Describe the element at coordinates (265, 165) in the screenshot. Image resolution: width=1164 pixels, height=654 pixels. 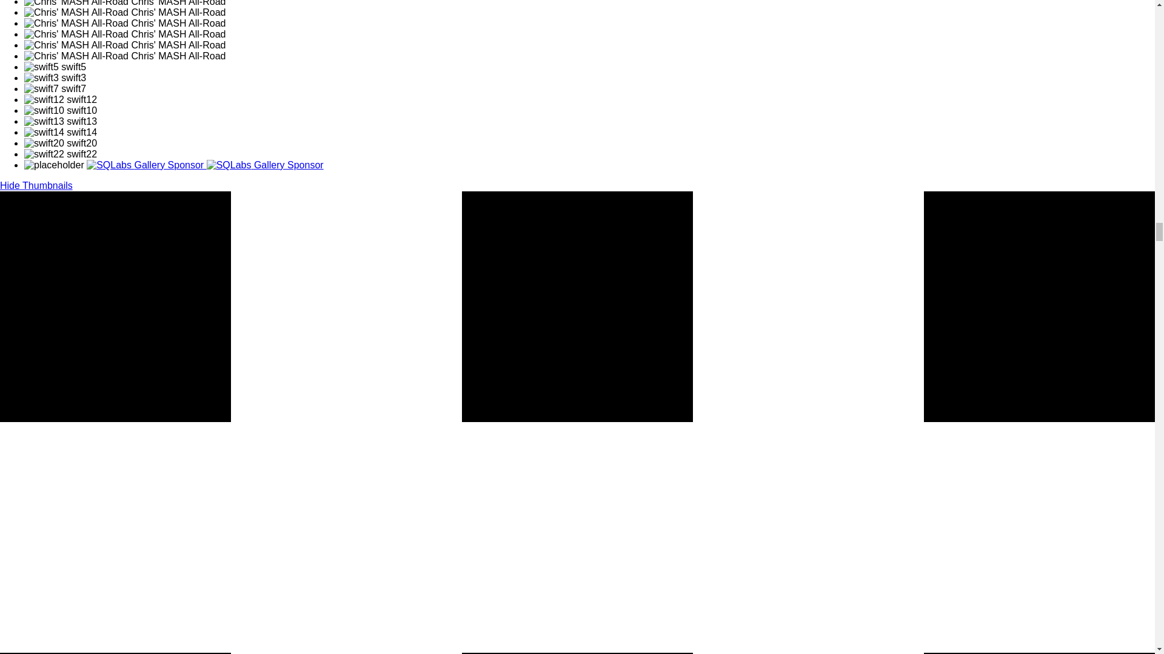
I see `SQLabs` at that location.